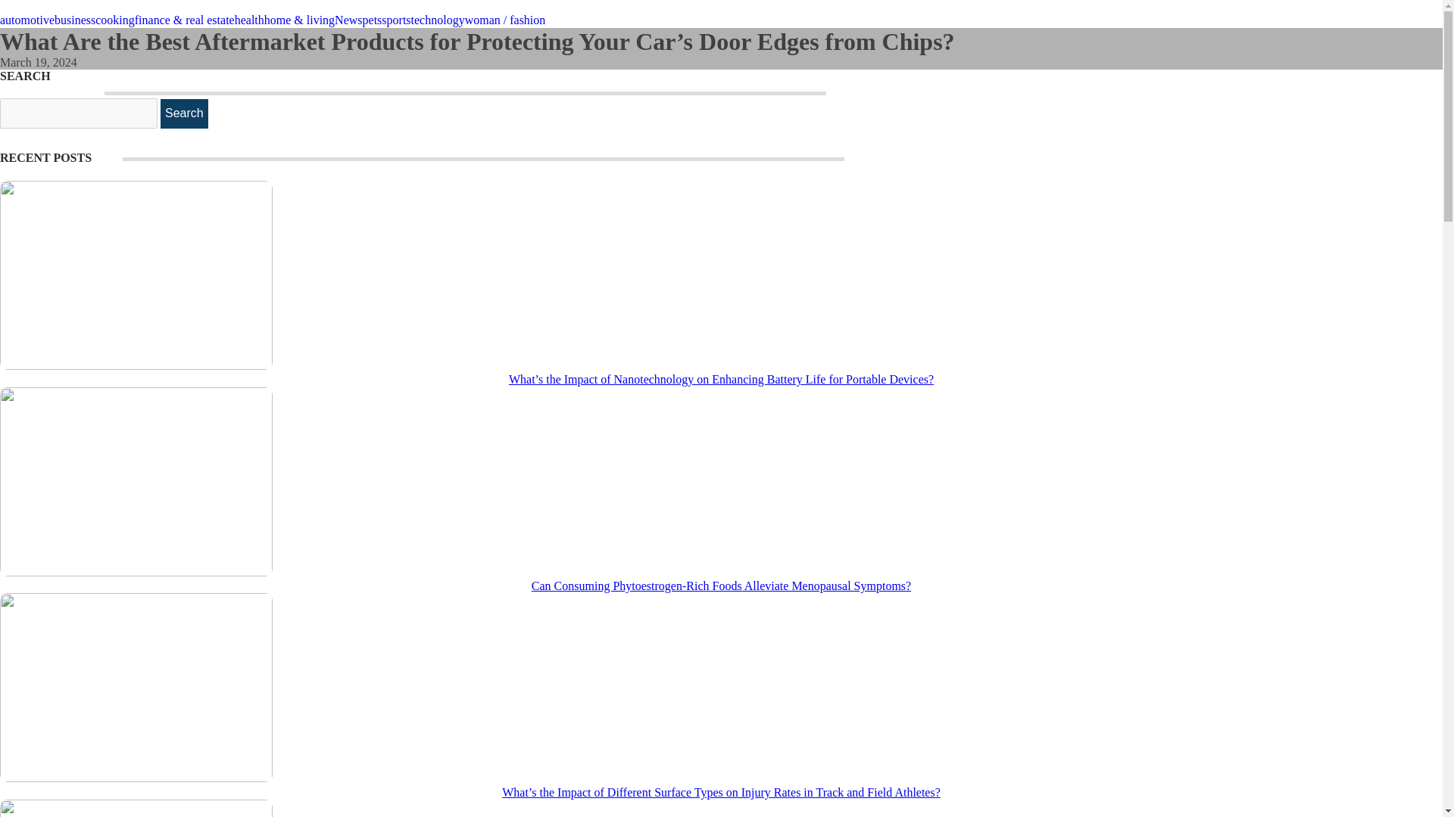 This screenshot has width=1454, height=817. Describe the element at coordinates (249, 20) in the screenshot. I see `health` at that location.